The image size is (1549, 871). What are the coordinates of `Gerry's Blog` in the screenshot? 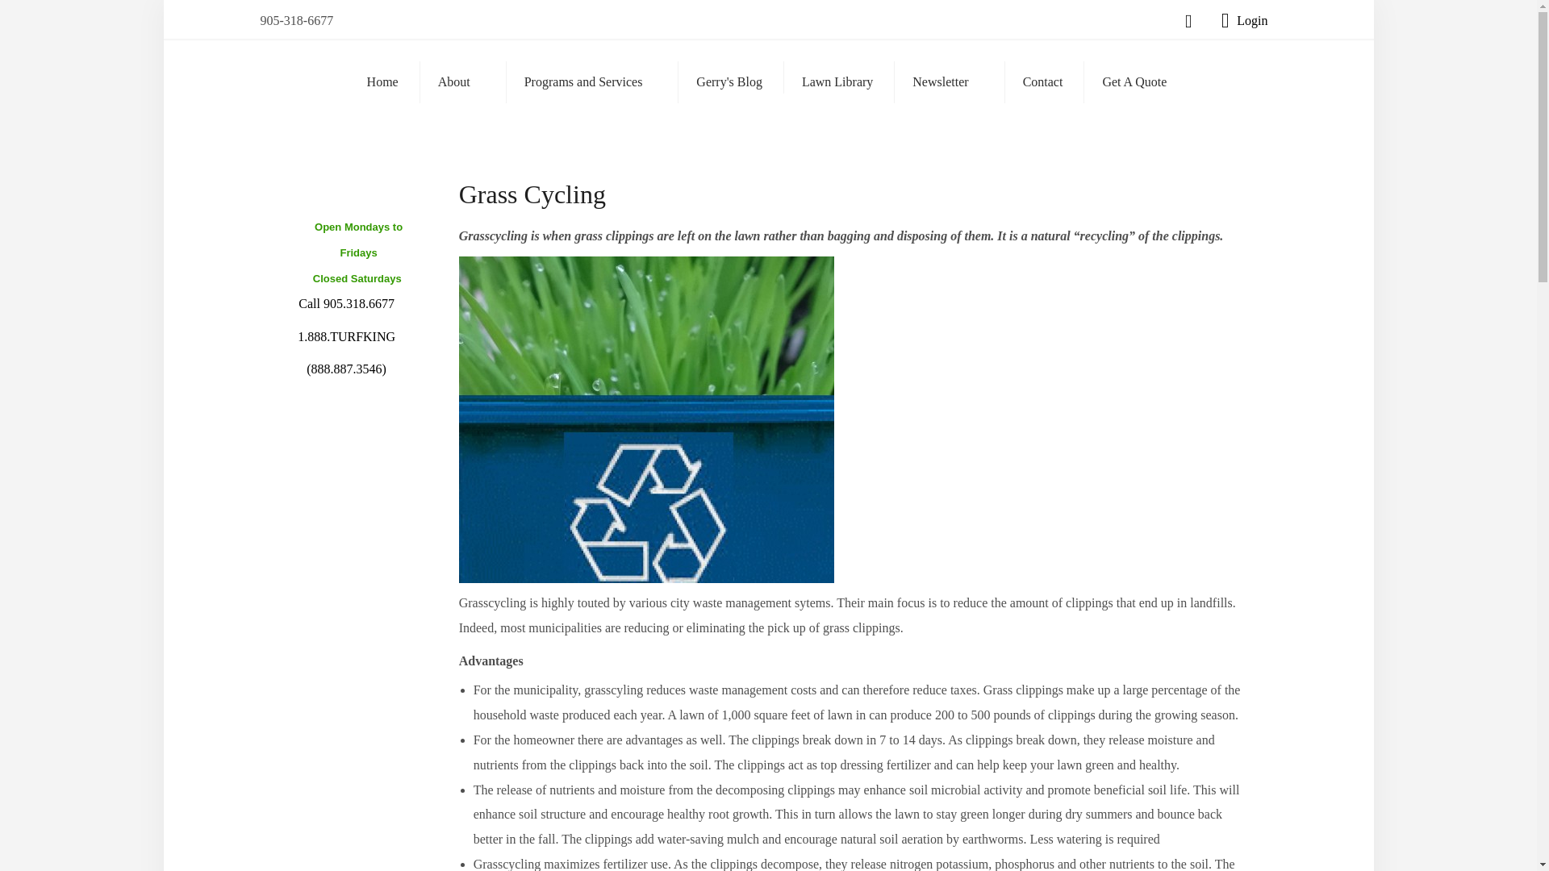 It's located at (729, 81).